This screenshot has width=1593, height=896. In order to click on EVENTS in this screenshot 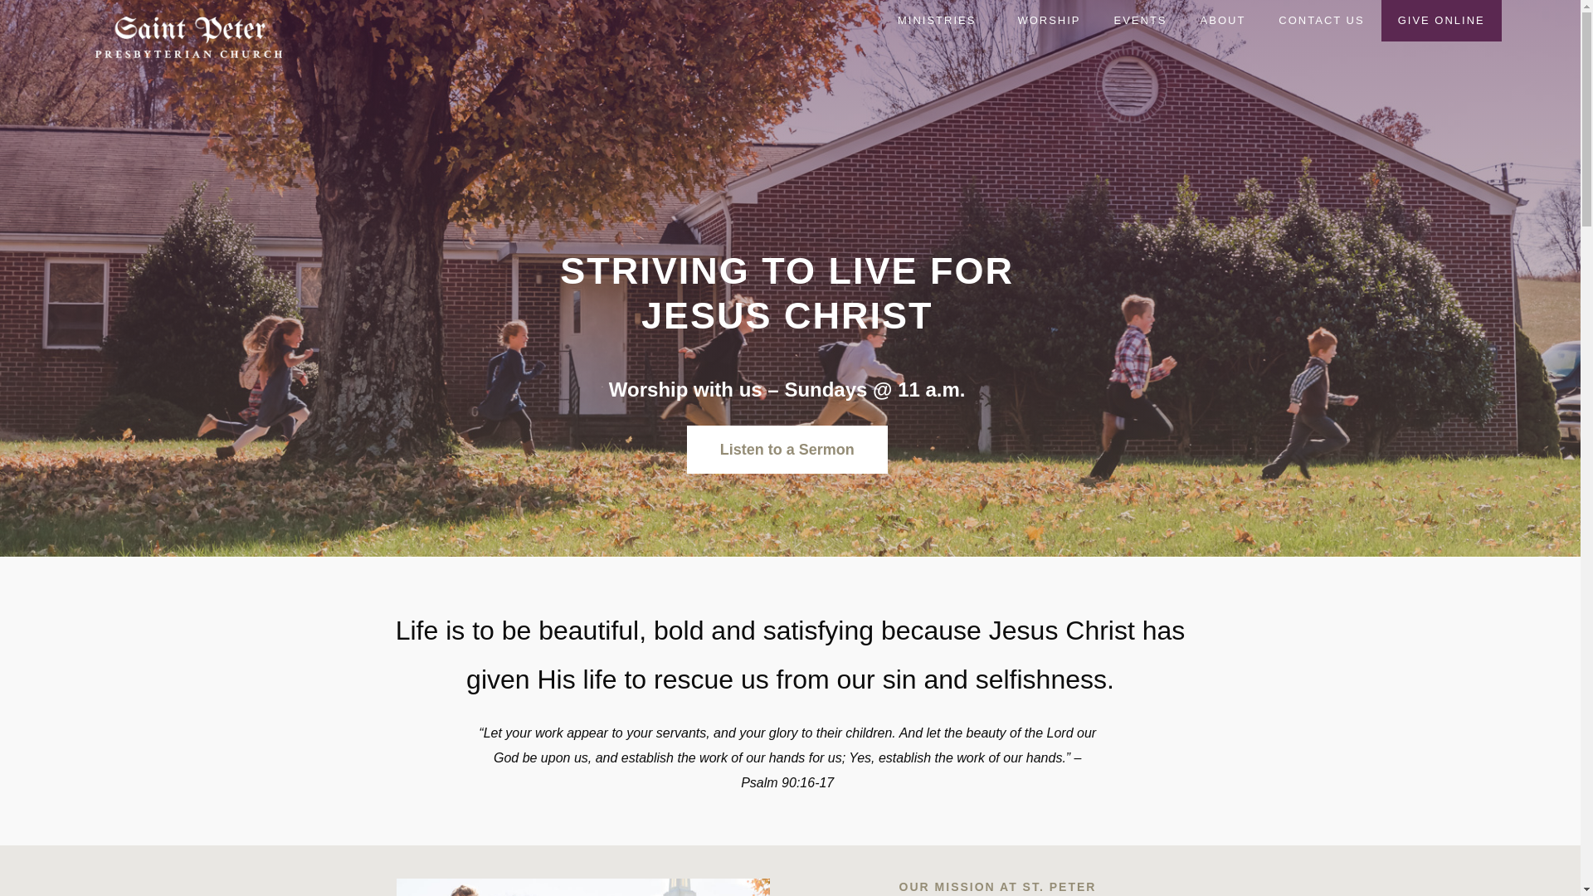, I will do `click(1140, 20)`.